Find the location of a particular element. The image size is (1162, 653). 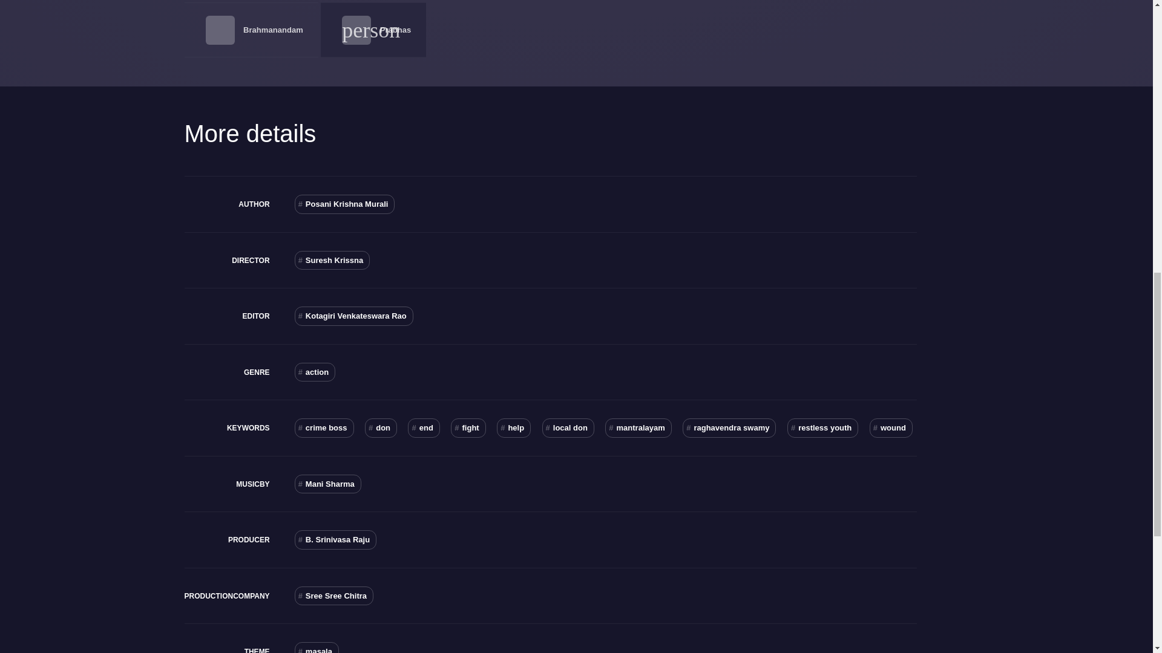

Prabhas is located at coordinates (395, 30).